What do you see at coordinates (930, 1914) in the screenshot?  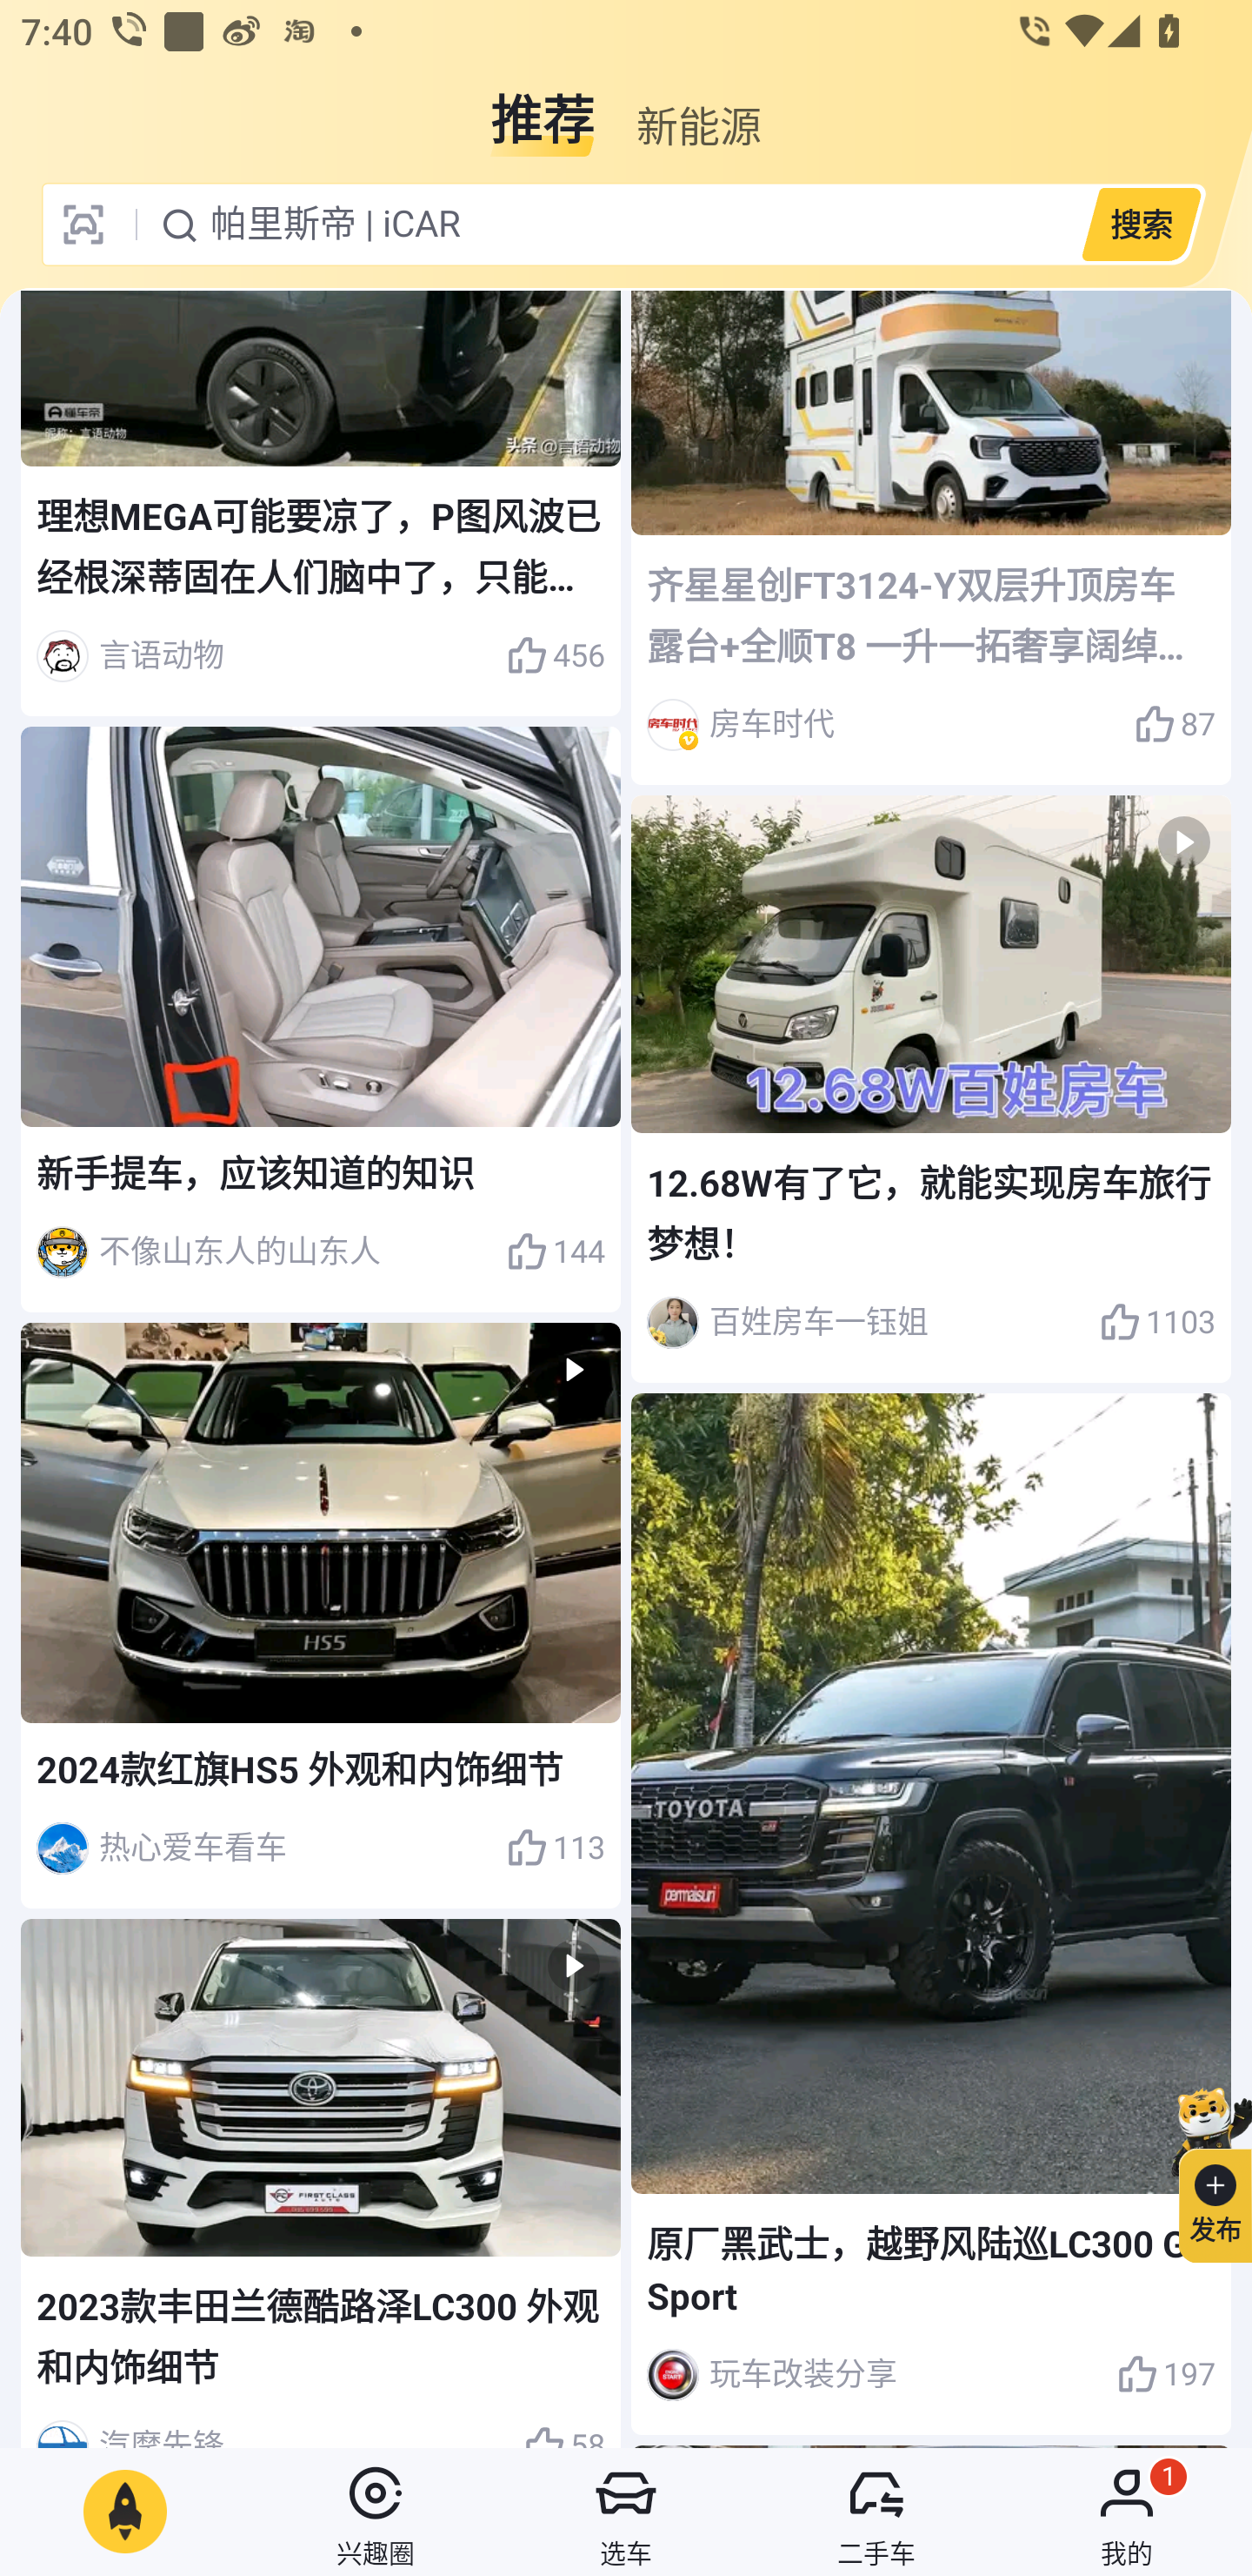 I see `原厂黑武士，越野风陆巡LC300 GR Sport 玩车改装分享 197` at bounding box center [930, 1914].